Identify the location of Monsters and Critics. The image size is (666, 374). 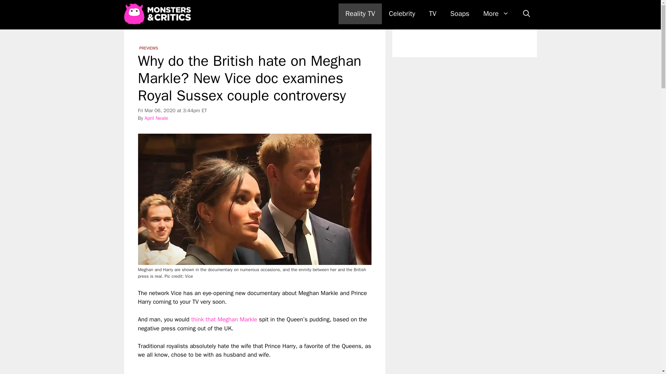
(159, 14).